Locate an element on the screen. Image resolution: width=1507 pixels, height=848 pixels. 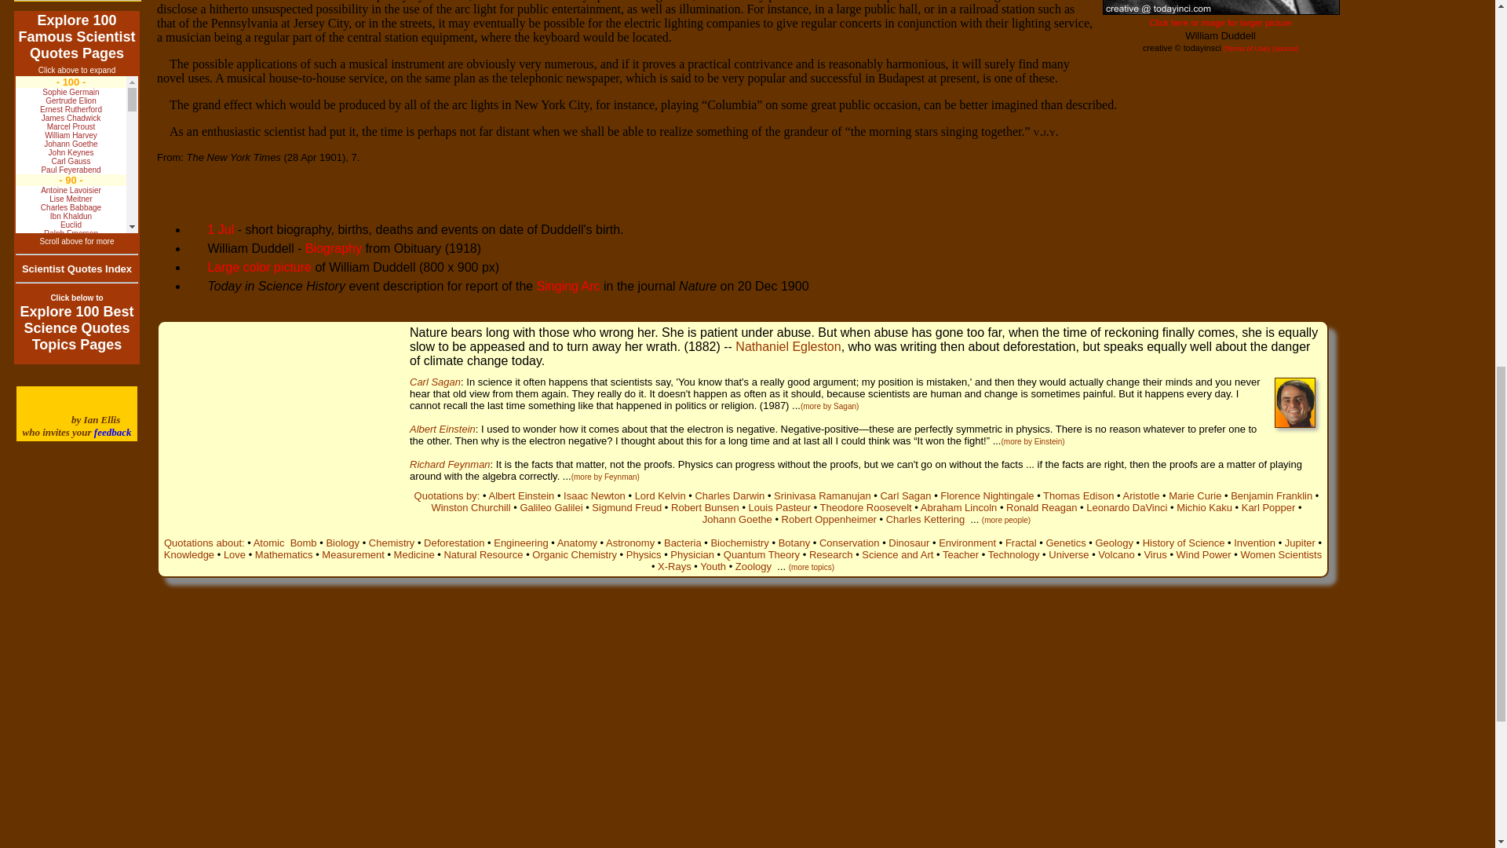
Large color picture is located at coordinates (259, 267).